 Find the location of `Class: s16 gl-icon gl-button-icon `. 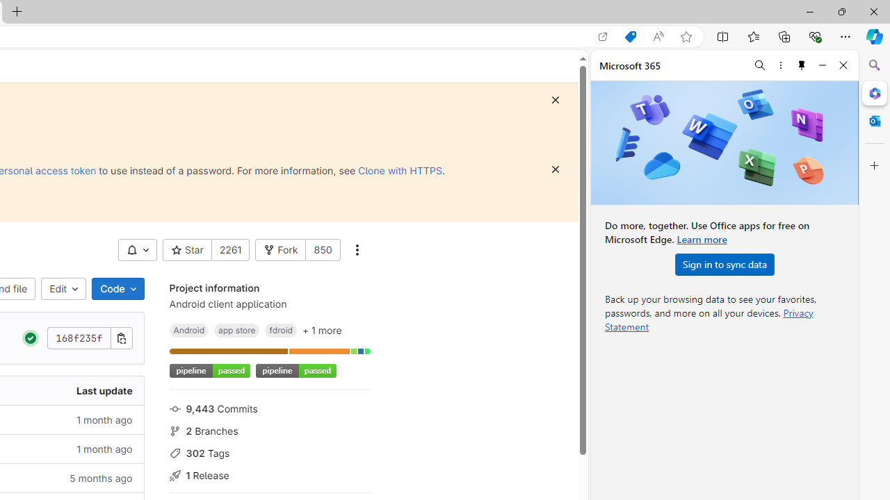

Class: s16 gl-icon gl-button-icon  is located at coordinates (555, 169).